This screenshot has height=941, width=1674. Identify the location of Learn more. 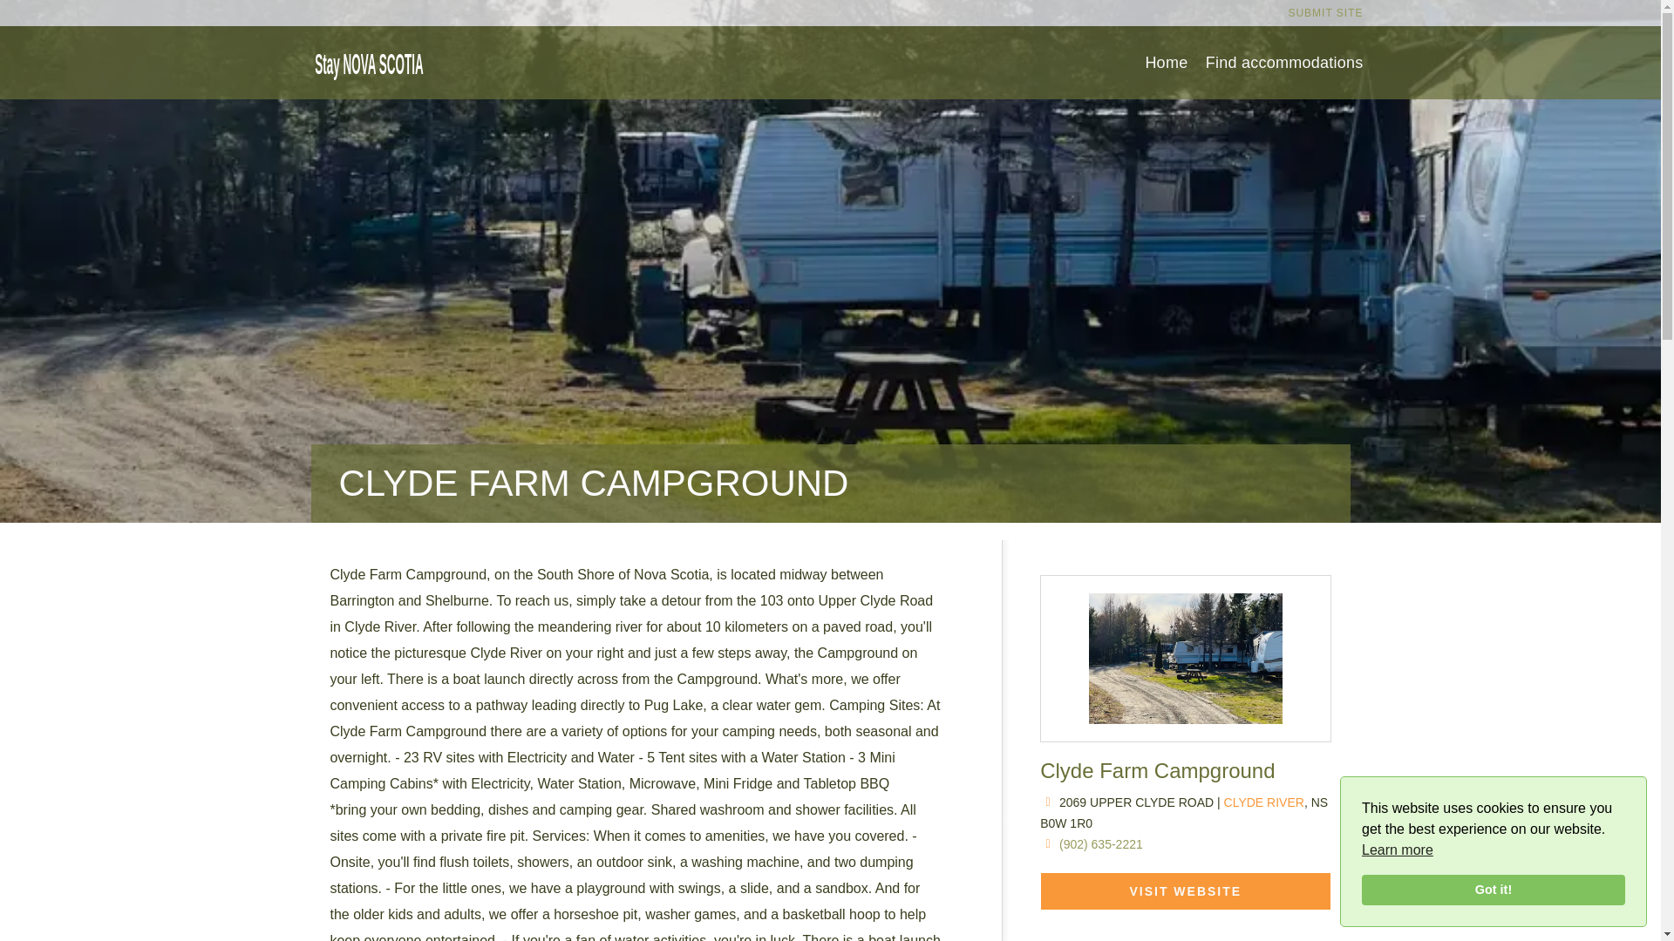
(1397, 850).